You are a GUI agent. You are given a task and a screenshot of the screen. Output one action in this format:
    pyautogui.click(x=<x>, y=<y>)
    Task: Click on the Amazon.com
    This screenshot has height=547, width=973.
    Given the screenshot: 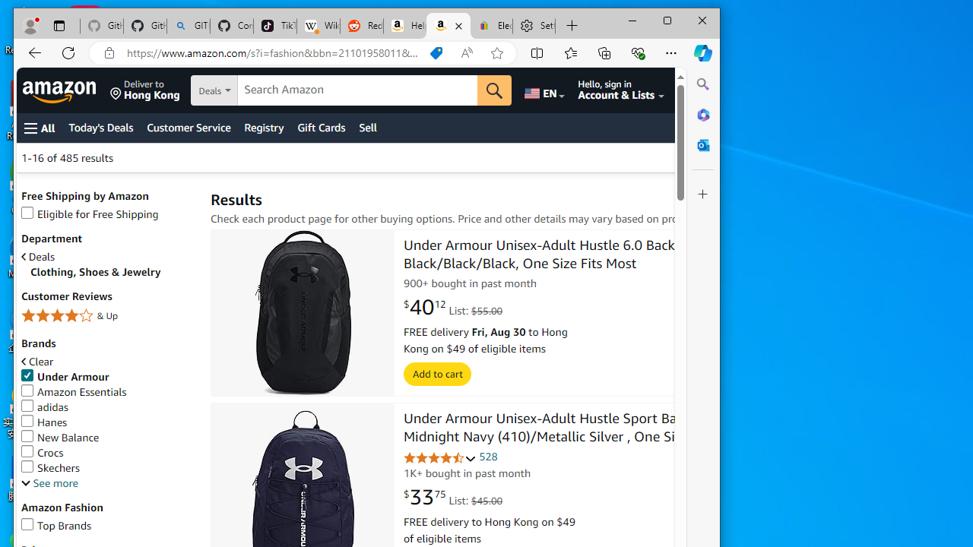 What is the action you would take?
    pyautogui.click(x=448, y=26)
    